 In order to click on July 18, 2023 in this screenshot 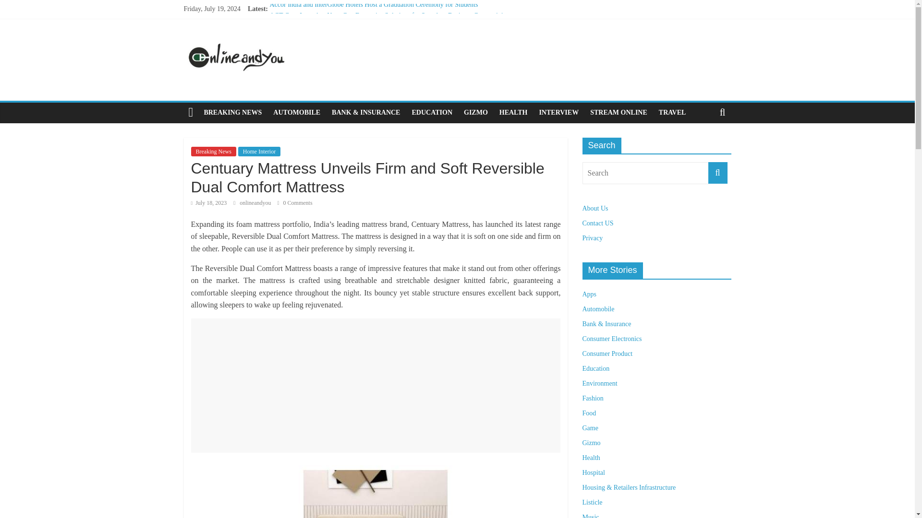, I will do `click(208, 202)`.